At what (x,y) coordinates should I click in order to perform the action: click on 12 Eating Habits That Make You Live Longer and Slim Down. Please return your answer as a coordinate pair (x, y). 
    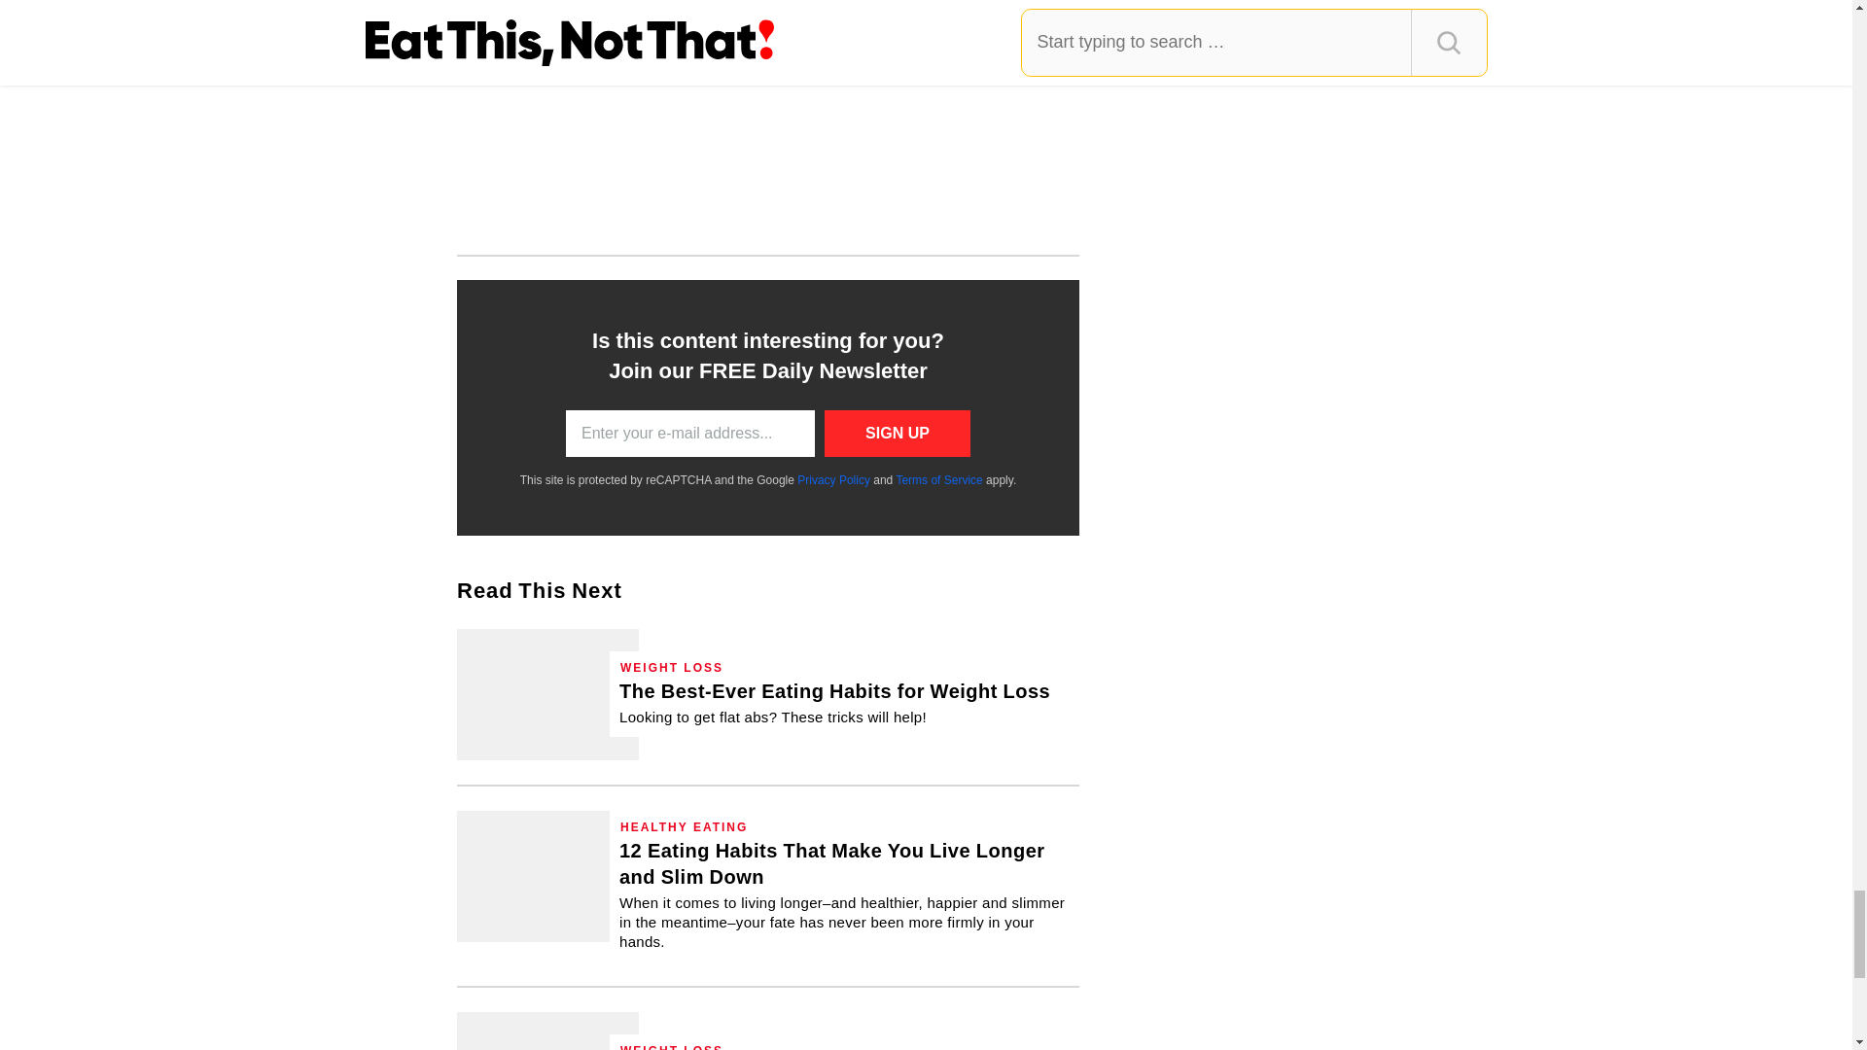
    Looking at the image, I should click on (844, 894).